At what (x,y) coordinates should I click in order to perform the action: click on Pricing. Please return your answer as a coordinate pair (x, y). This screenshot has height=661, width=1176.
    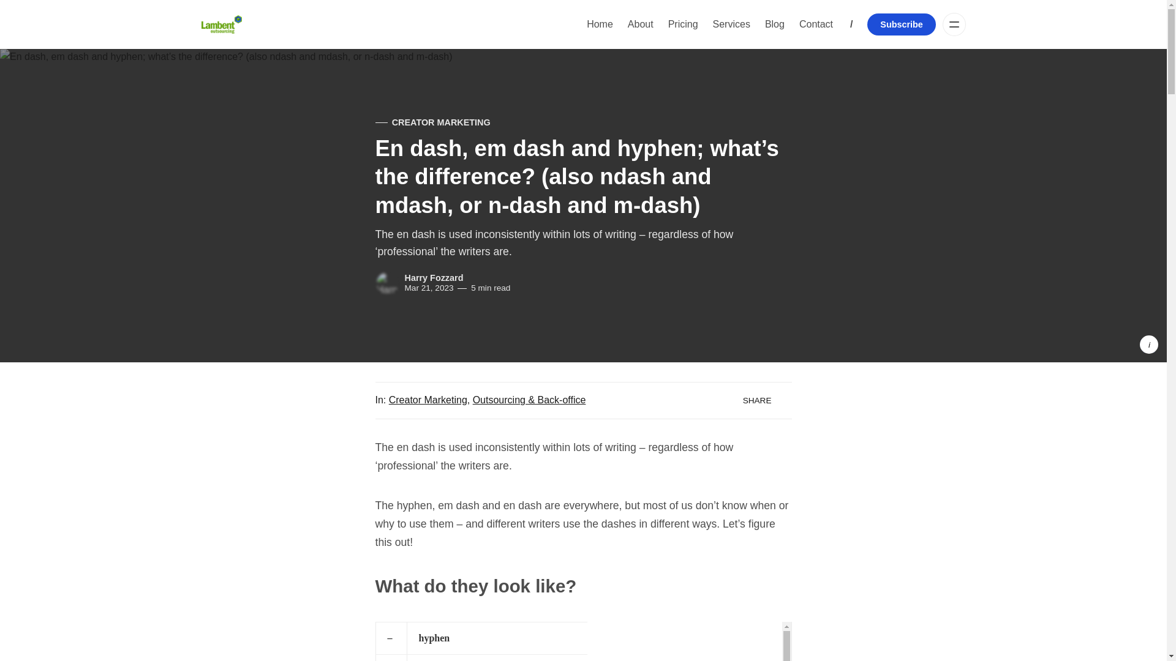
    Looking at the image, I should click on (683, 24).